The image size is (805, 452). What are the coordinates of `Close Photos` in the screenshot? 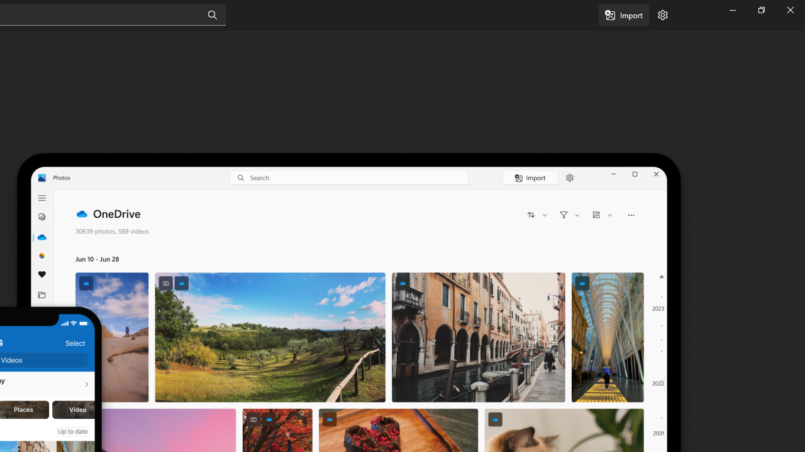 It's located at (790, 10).